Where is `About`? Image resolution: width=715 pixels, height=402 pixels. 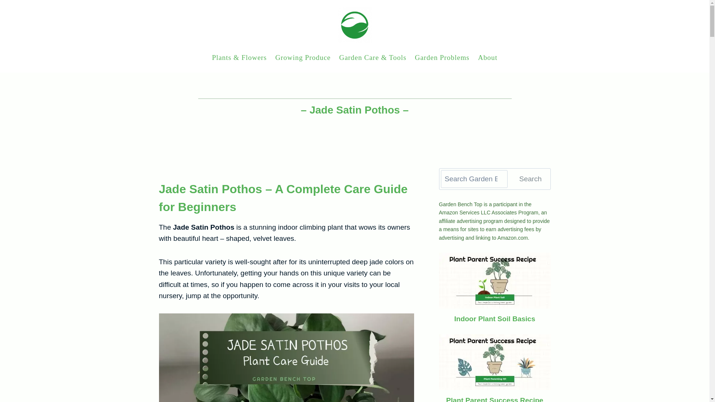 About is located at coordinates (487, 57).